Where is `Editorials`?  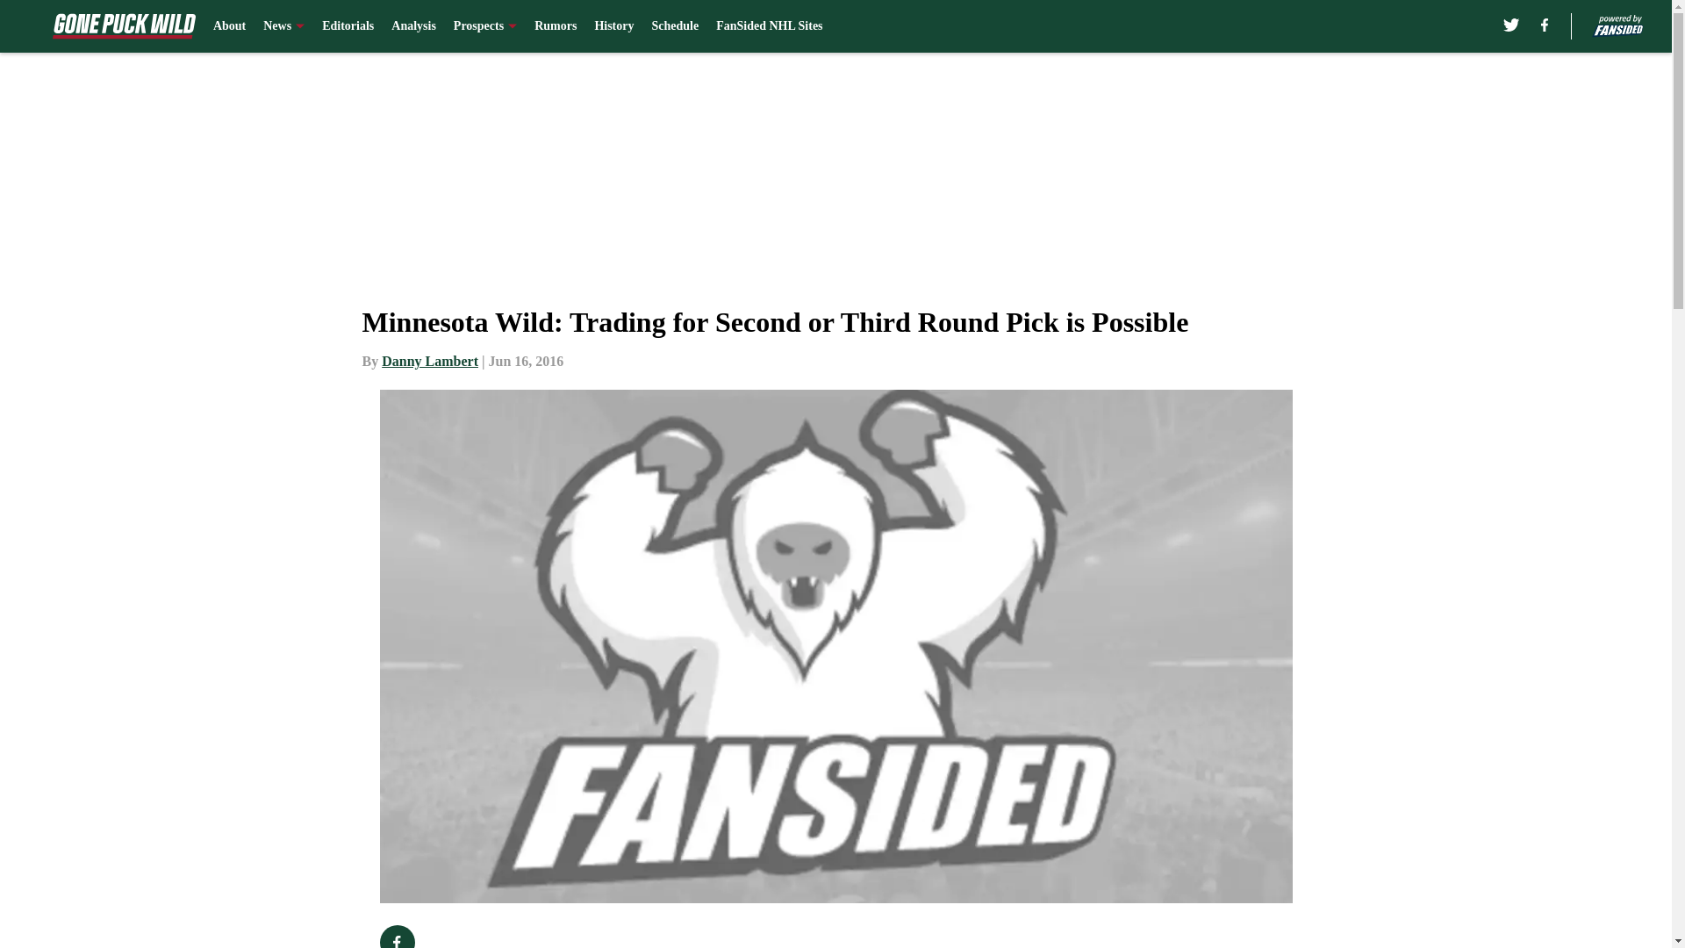
Editorials is located at coordinates (348, 26).